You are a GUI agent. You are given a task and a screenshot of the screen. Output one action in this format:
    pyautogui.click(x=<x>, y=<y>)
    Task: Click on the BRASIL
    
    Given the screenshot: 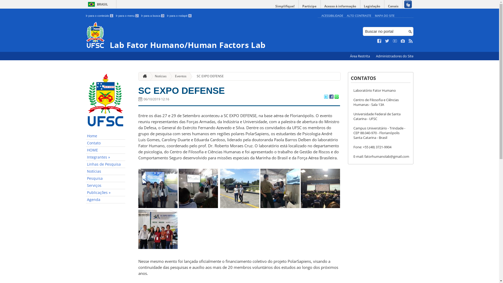 What is the action you would take?
    pyautogui.click(x=97, y=4)
    